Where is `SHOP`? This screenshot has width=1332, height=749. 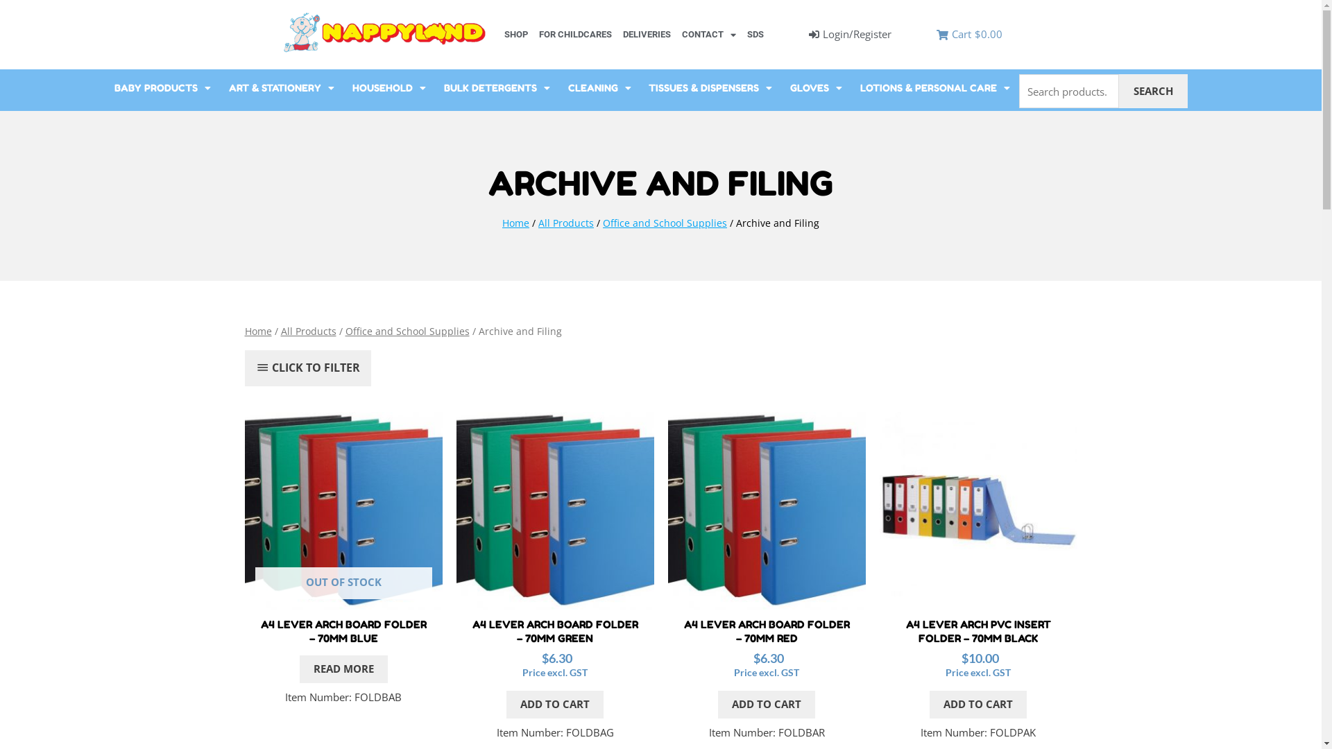
SHOP is located at coordinates (516, 35).